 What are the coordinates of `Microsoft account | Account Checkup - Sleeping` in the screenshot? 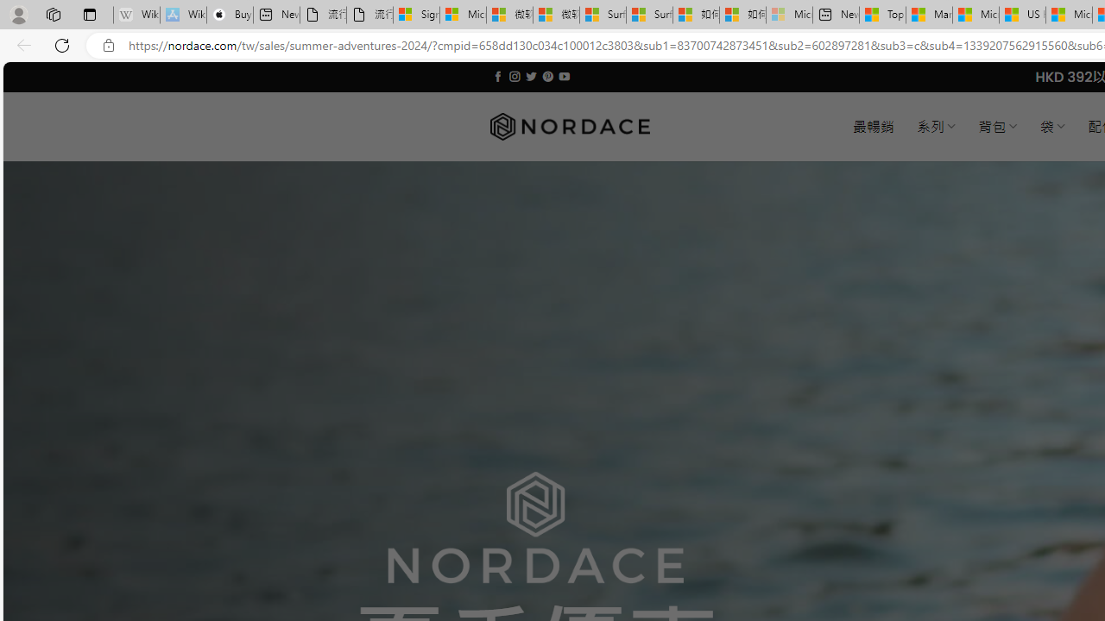 It's located at (789, 16).